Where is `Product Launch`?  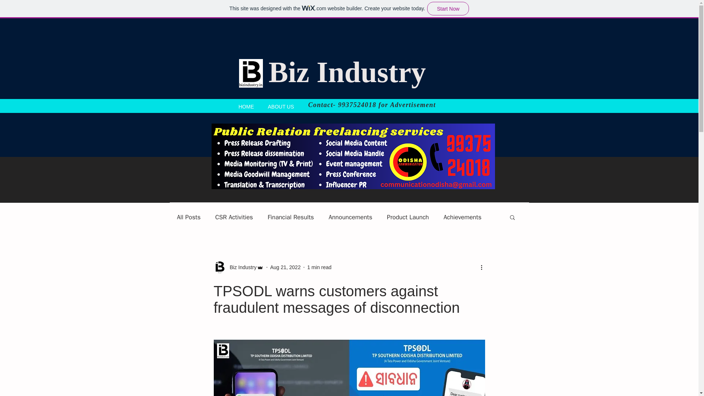
Product Launch is located at coordinates (408, 216).